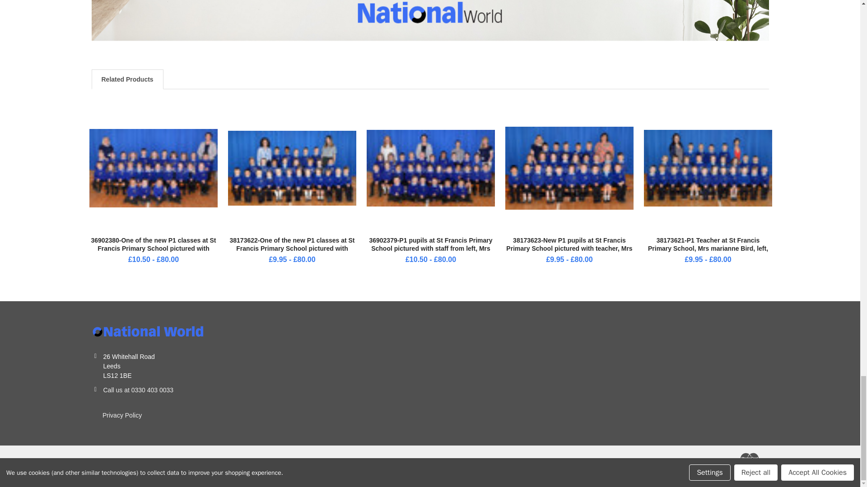 The width and height of the screenshot is (867, 487). Describe the element at coordinates (292, 168) in the screenshot. I see `image 1` at that location.